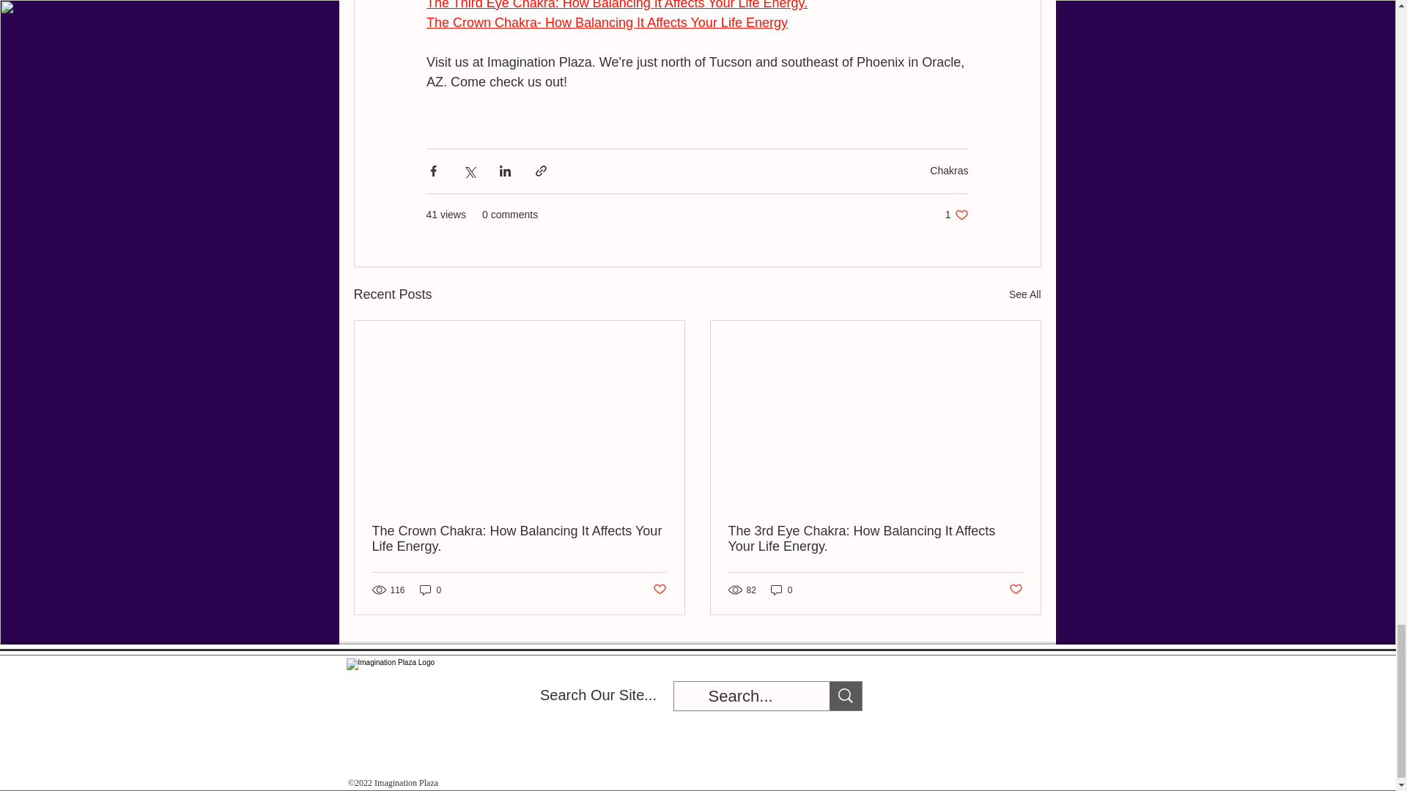 The width and height of the screenshot is (1407, 791). What do you see at coordinates (782, 590) in the screenshot?
I see `0` at bounding box center [782, 590].